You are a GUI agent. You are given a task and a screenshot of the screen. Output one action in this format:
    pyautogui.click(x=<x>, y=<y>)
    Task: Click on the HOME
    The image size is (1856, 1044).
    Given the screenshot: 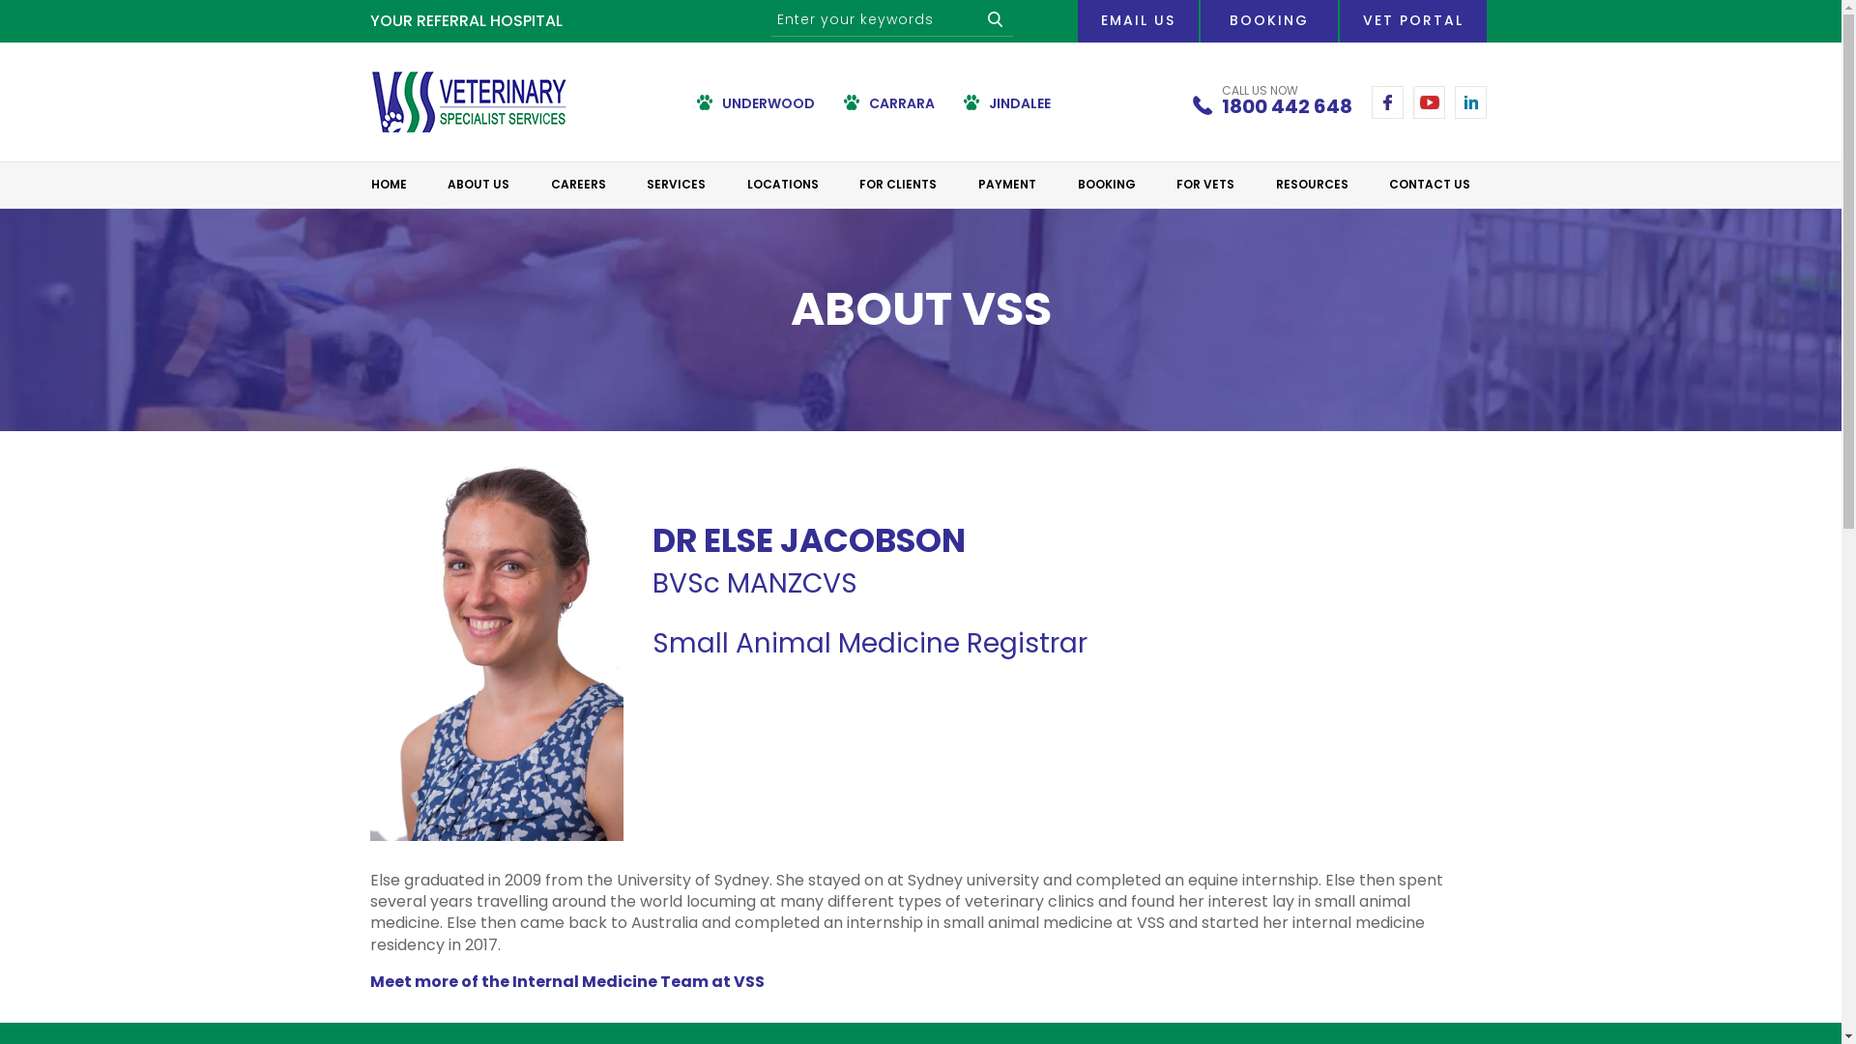 What is the action you would take?
    pyautogui.click(x=389, y=185)
    